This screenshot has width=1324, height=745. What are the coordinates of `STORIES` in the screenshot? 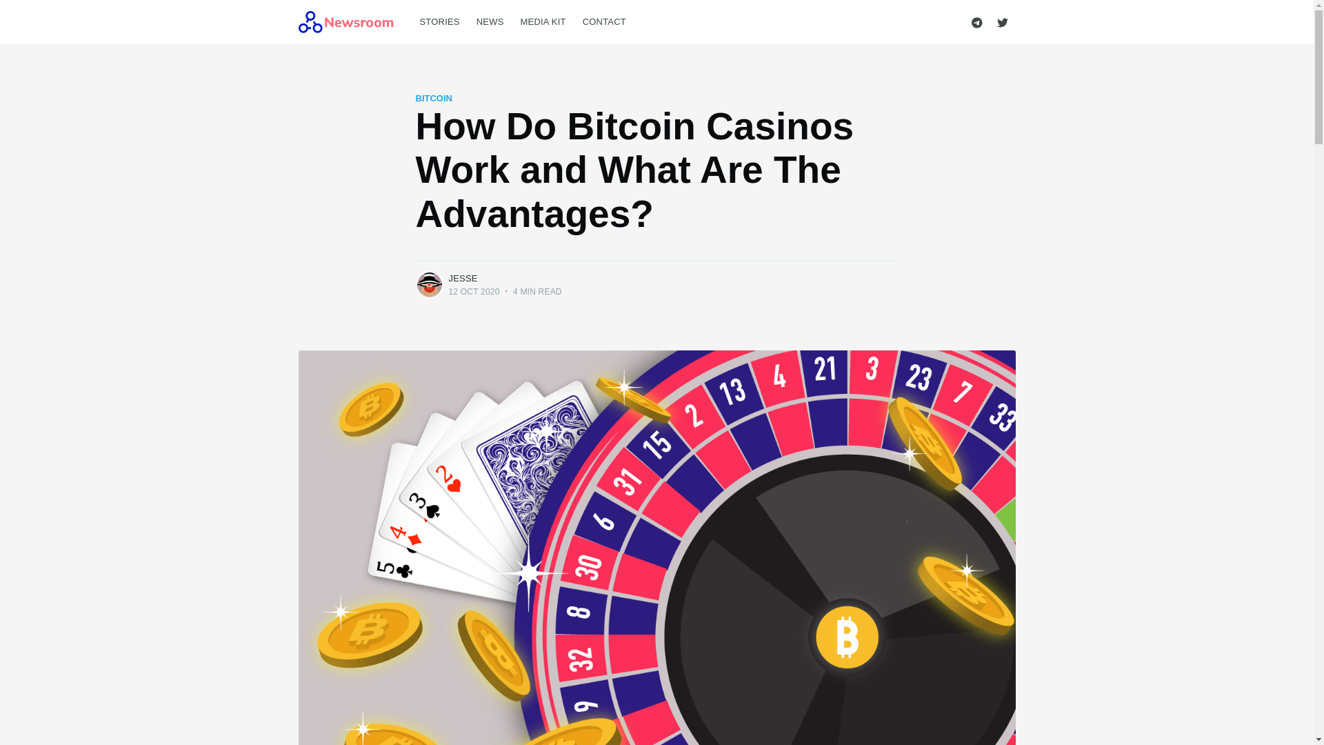 It's located at (439, 22).